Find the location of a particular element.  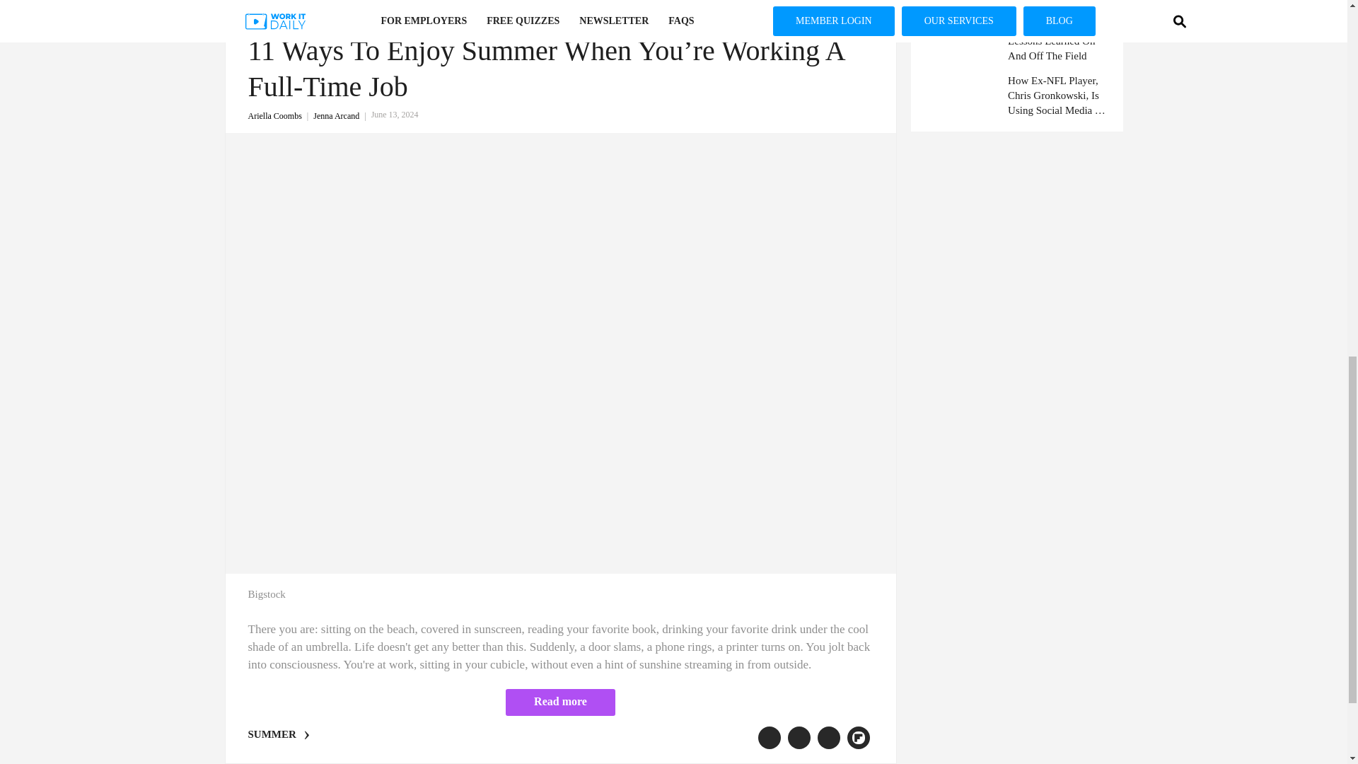

SUMMER is located at coordinates (272, 734).